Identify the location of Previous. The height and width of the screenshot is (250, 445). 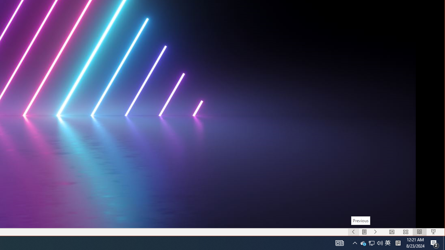
(388, 243).